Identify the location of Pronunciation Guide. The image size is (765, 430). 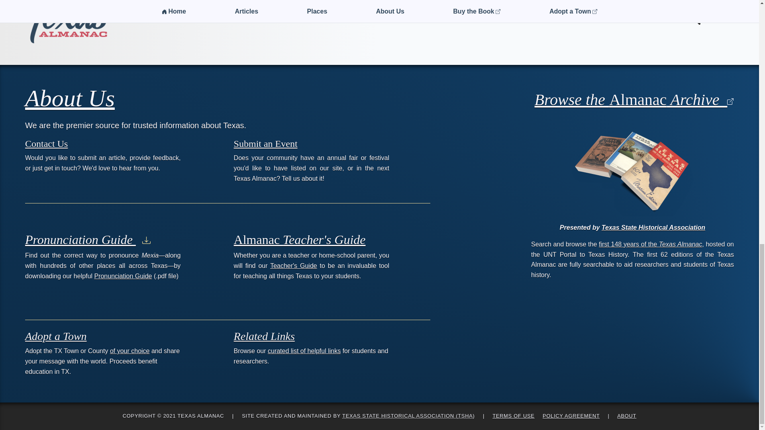
(123, 276).